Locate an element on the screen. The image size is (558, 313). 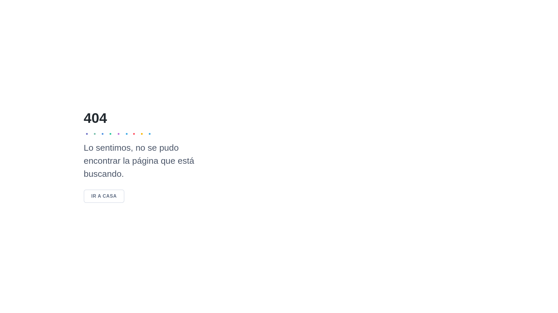
IR A CASA is located at coordinates (104, 196).